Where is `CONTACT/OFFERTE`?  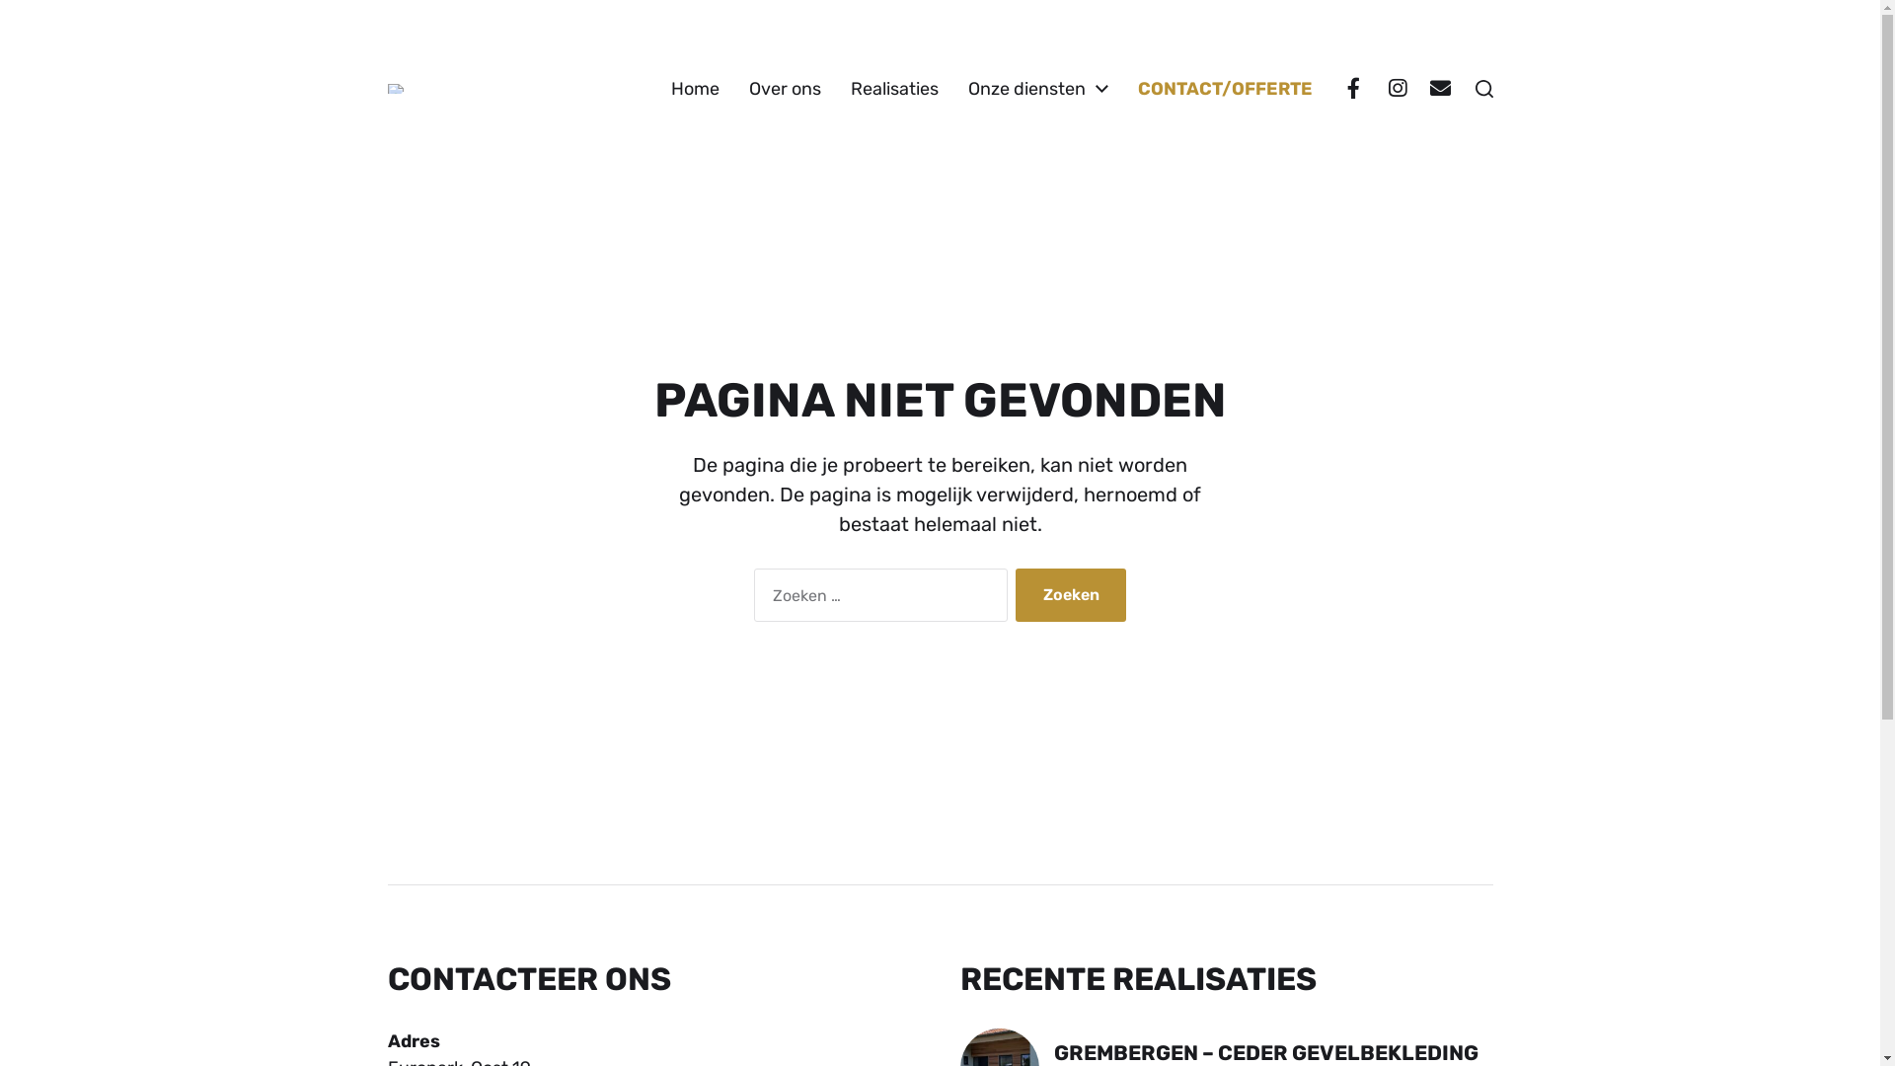
CONTACT/OFFERTE is located at coordinates (1224, 89).